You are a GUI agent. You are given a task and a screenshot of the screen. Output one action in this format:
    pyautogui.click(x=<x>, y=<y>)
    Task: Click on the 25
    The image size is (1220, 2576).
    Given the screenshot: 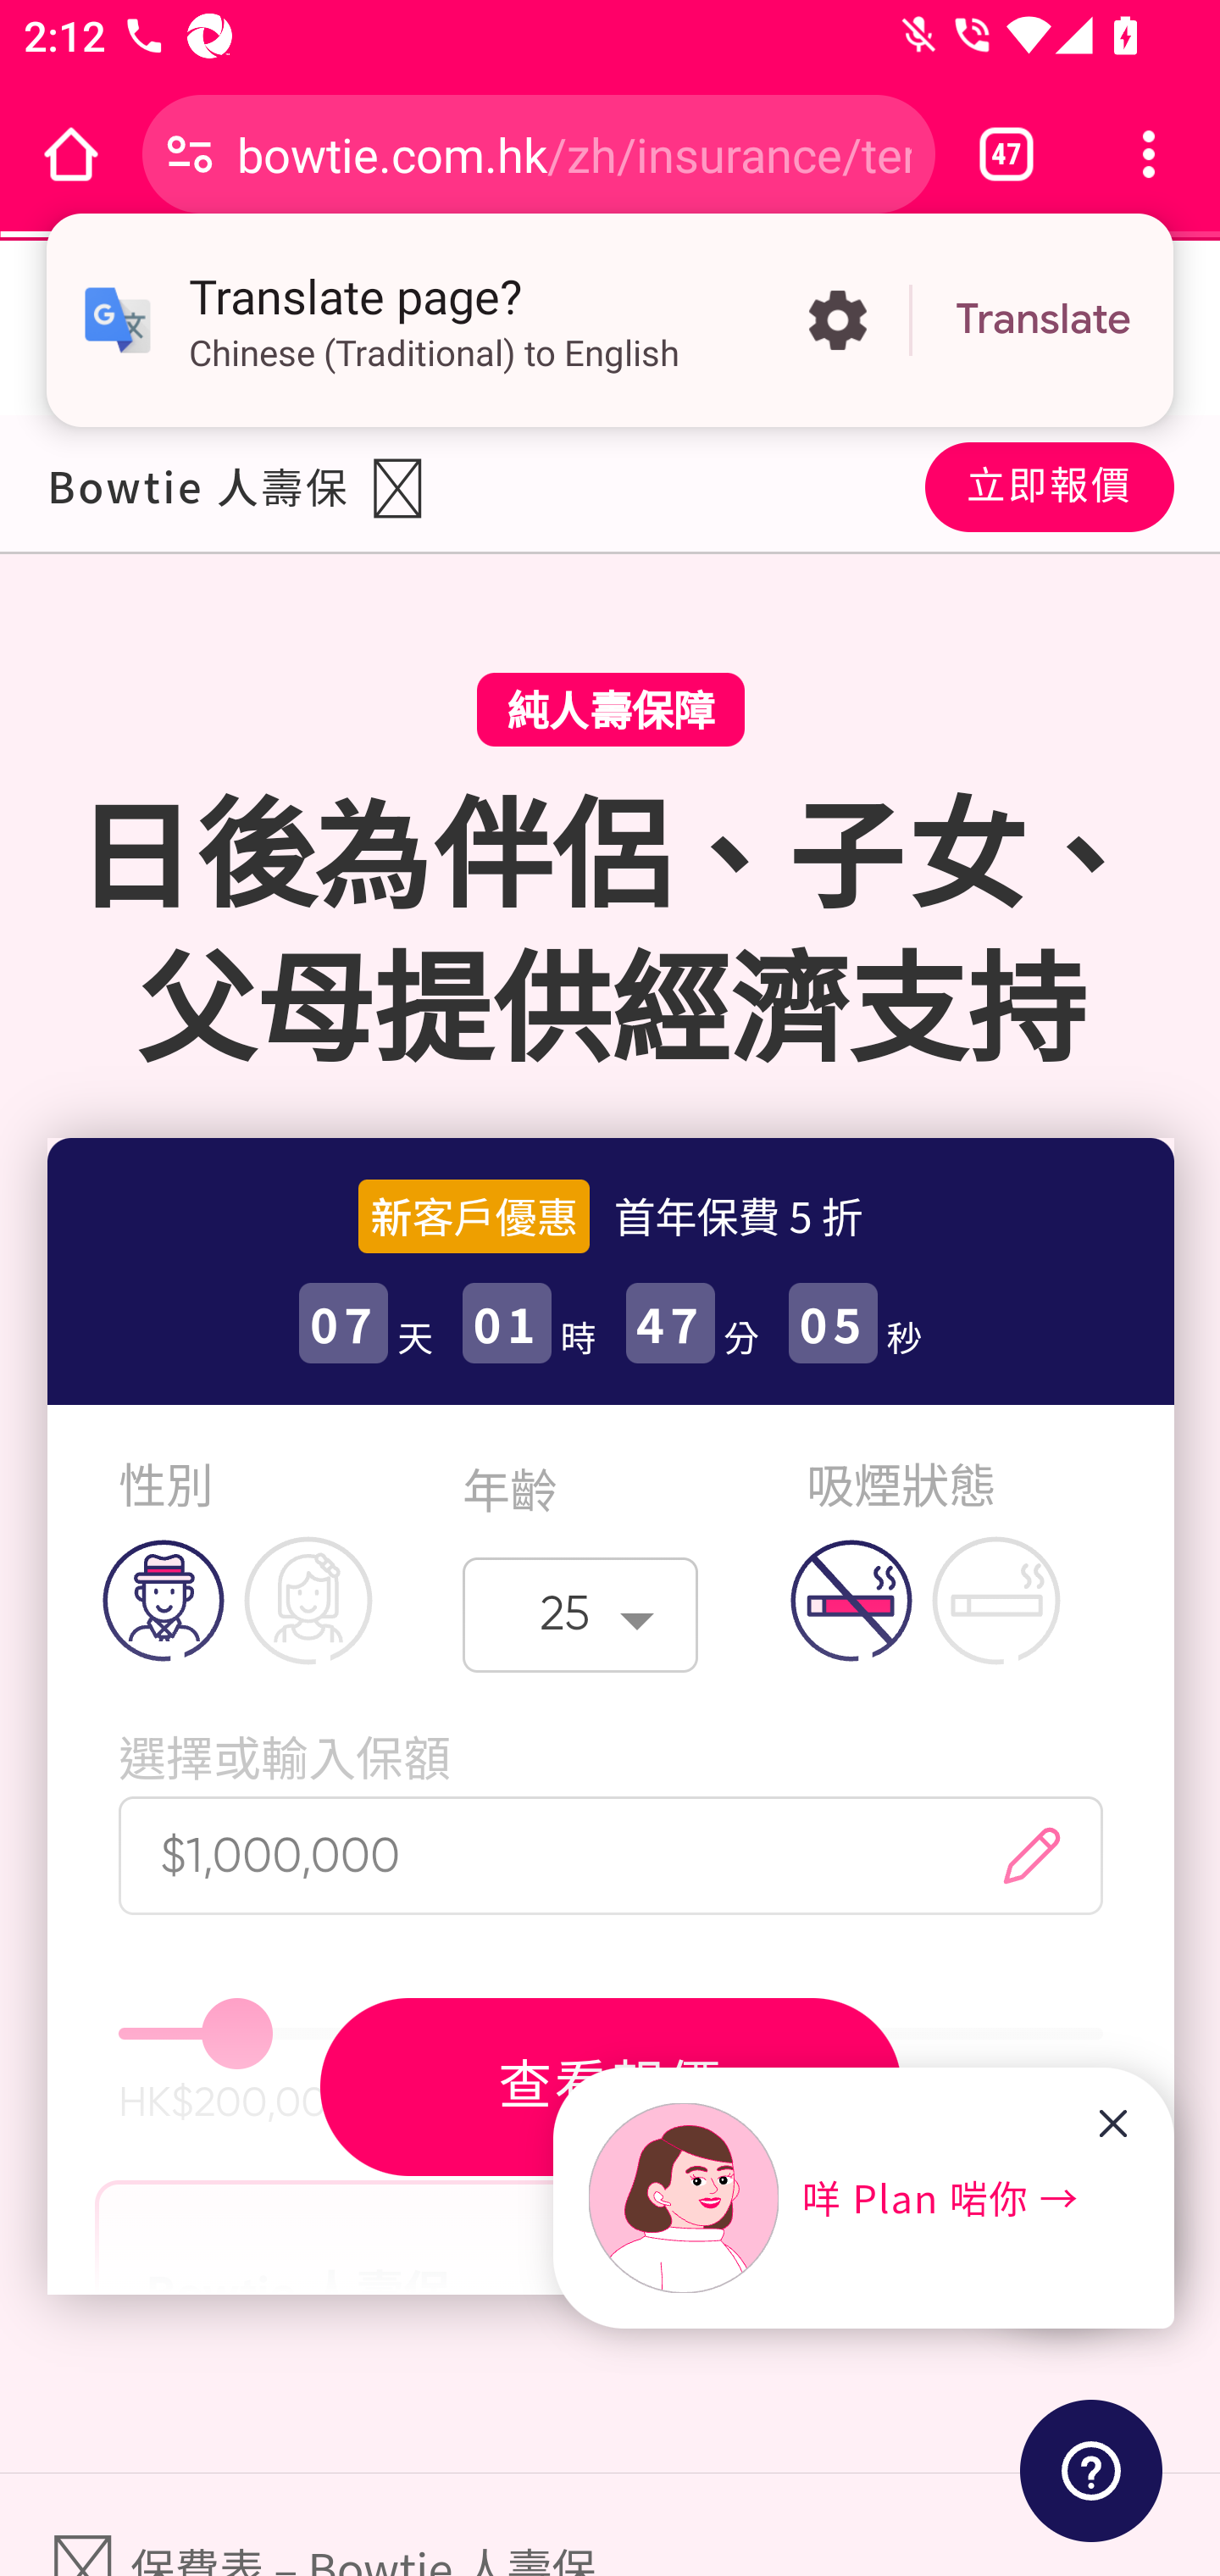 What is the action you would take?
    pyautogui.click(x=581, y=1615)
    